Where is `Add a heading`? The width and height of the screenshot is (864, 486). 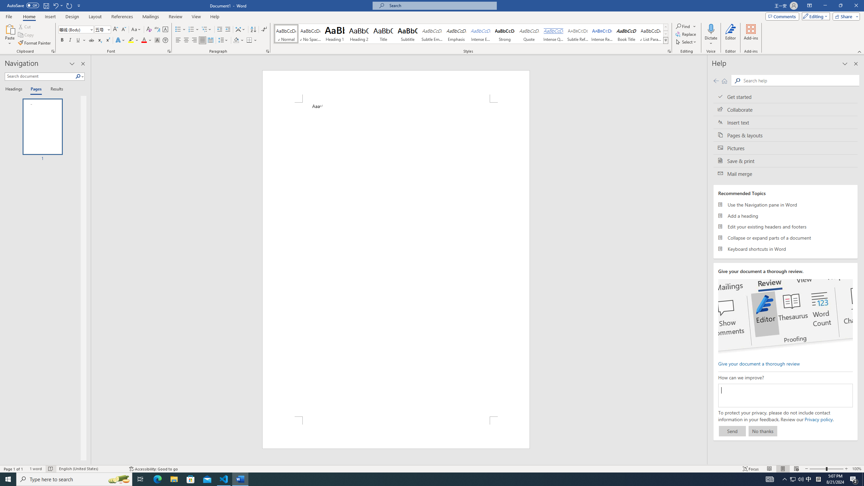
Add a heading is located at coordinates (786, 215).